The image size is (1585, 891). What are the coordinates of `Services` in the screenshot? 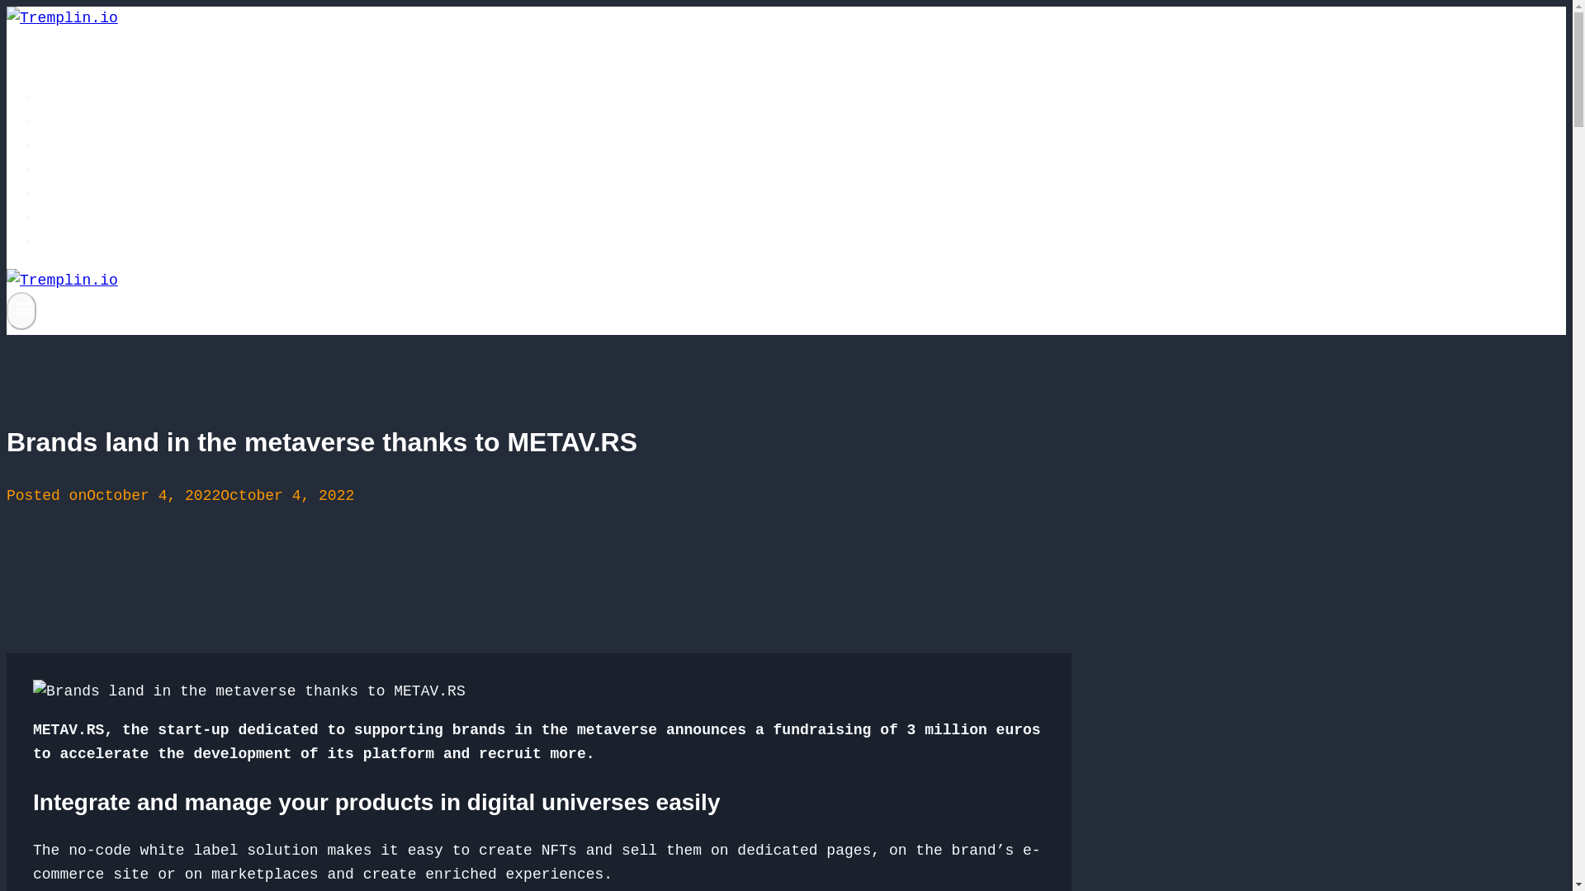 It's located at (90, 122).